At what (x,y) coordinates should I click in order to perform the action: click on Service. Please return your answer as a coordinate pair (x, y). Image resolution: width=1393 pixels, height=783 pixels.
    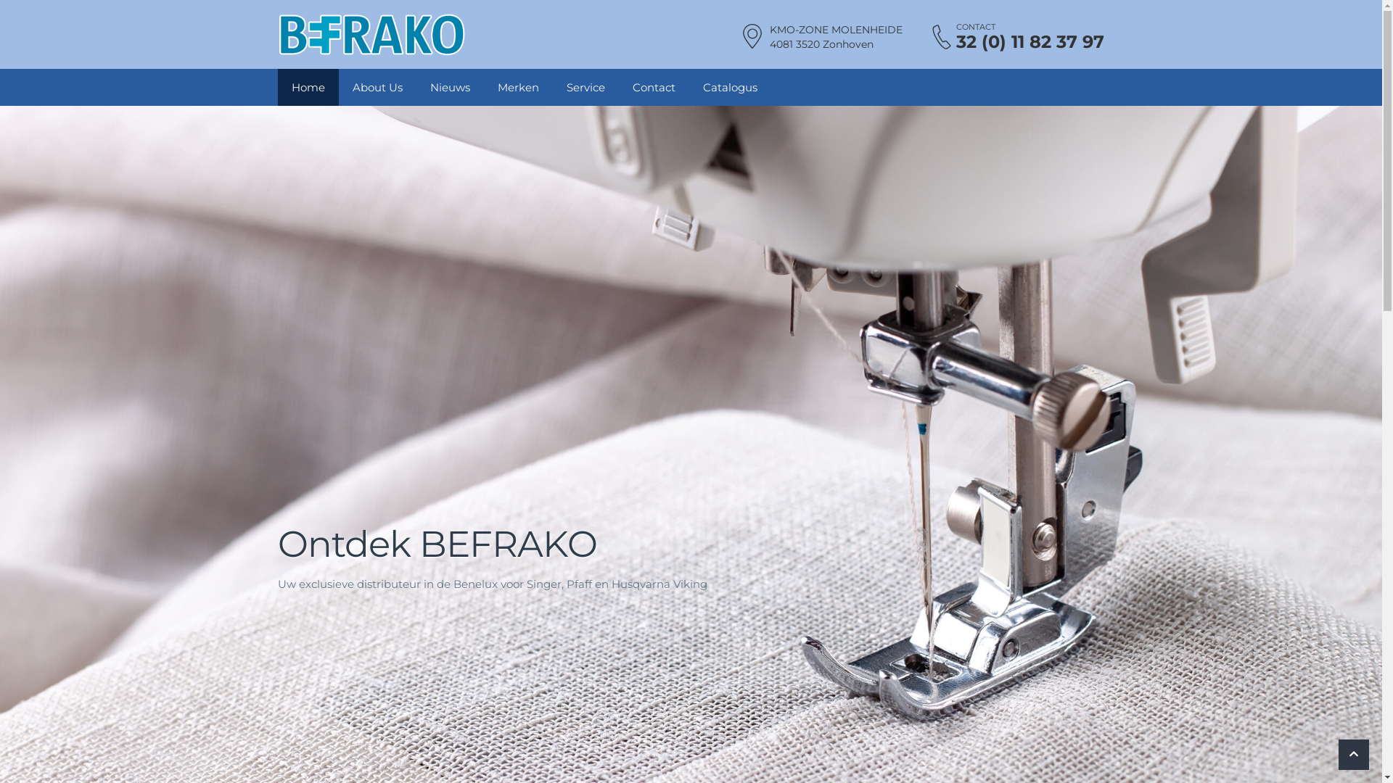
    Looking at the image, I should click on (586, 87).